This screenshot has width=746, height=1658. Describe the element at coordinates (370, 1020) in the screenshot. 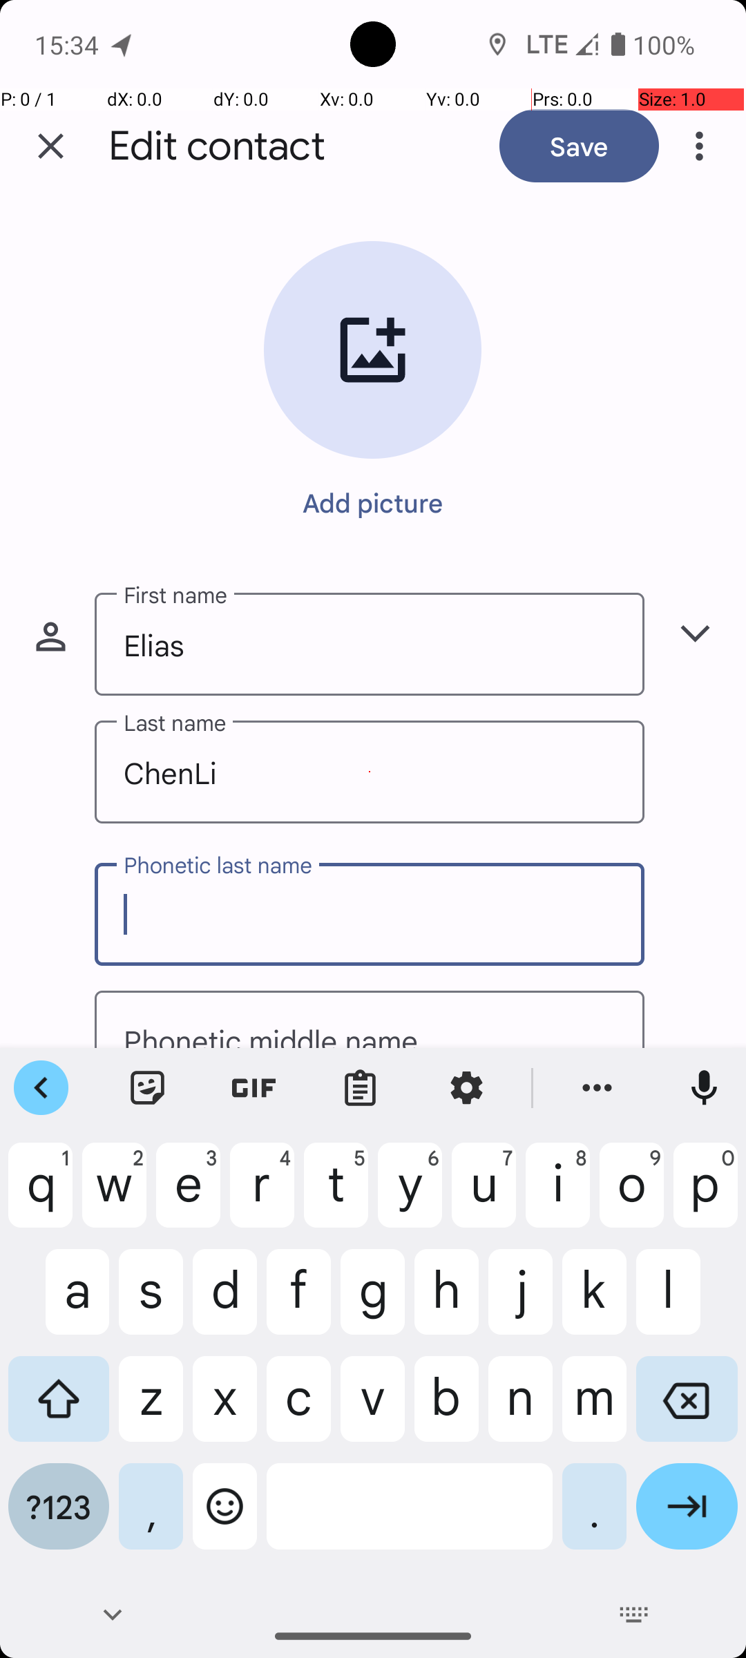

I see `Phonetic middle name` at that location.